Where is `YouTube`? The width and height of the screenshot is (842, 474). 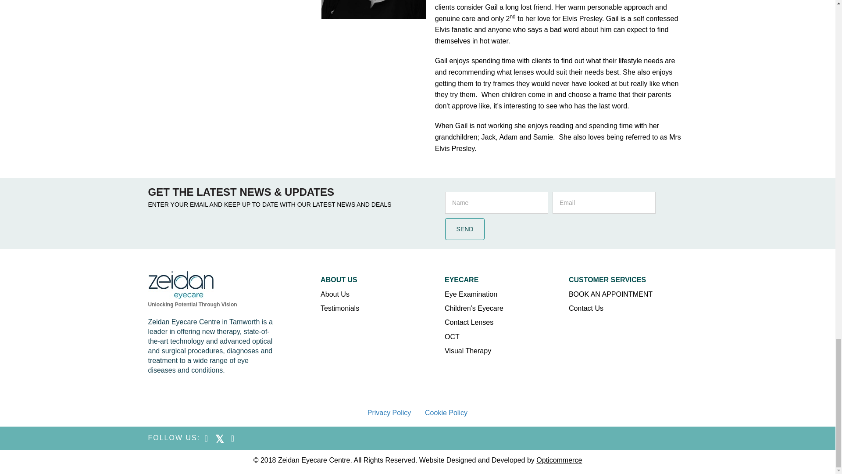 YouTube is located at coordinates (232, 438).